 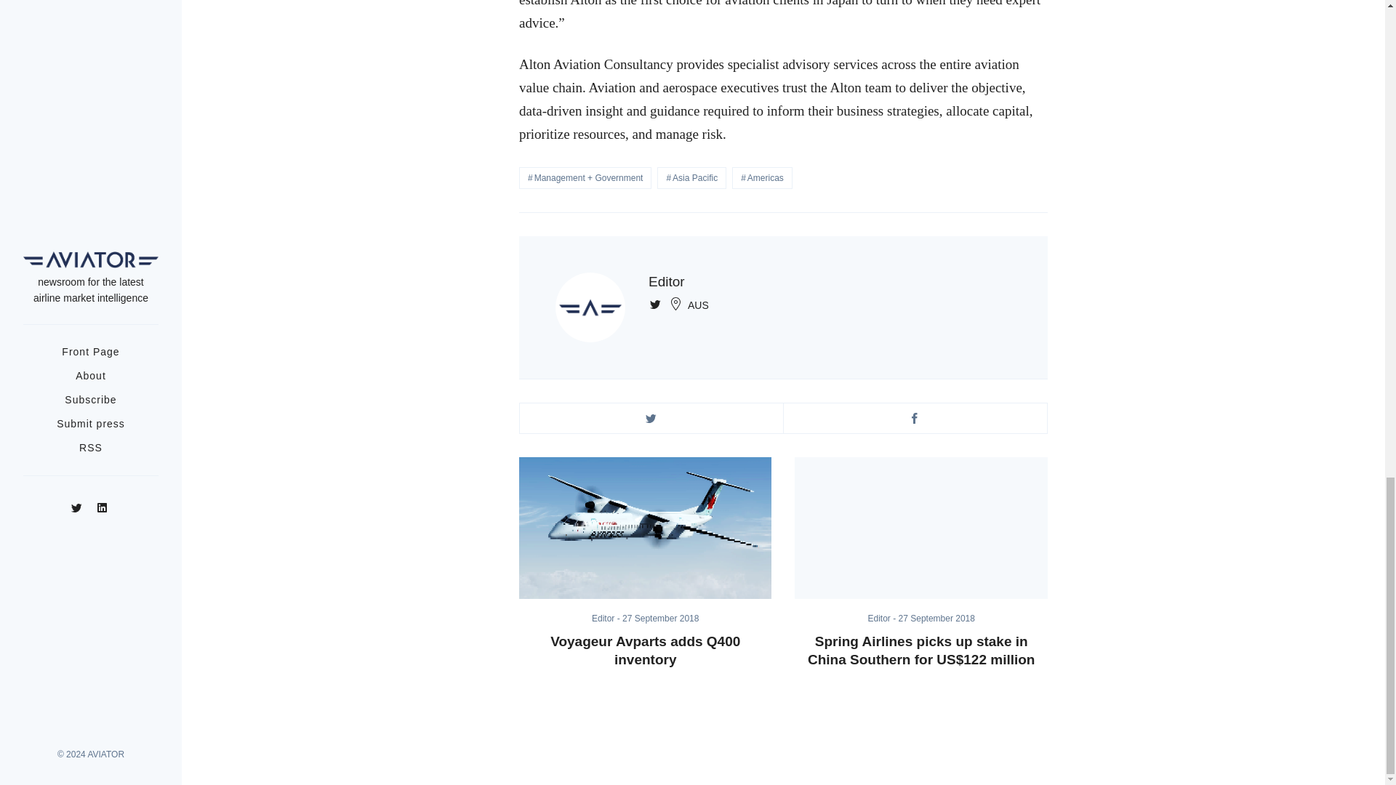 I want to click on Share on Twitter, so click(x=651, y=419).